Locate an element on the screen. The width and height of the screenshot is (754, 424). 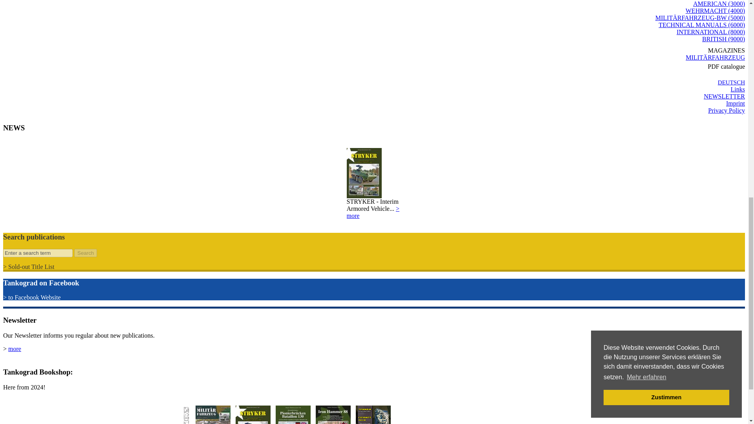
Search is located at coordinates (86, 253).